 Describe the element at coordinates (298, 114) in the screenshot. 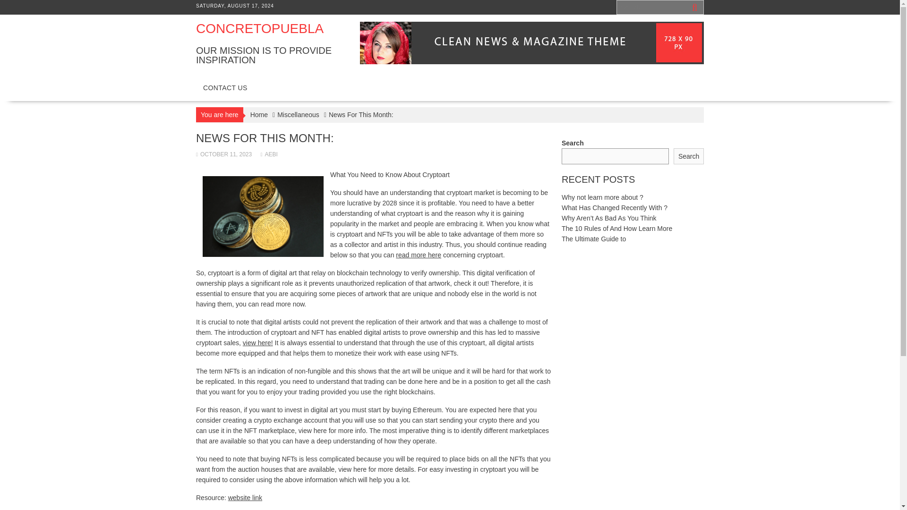

I see `Miscellaneous` at that location.